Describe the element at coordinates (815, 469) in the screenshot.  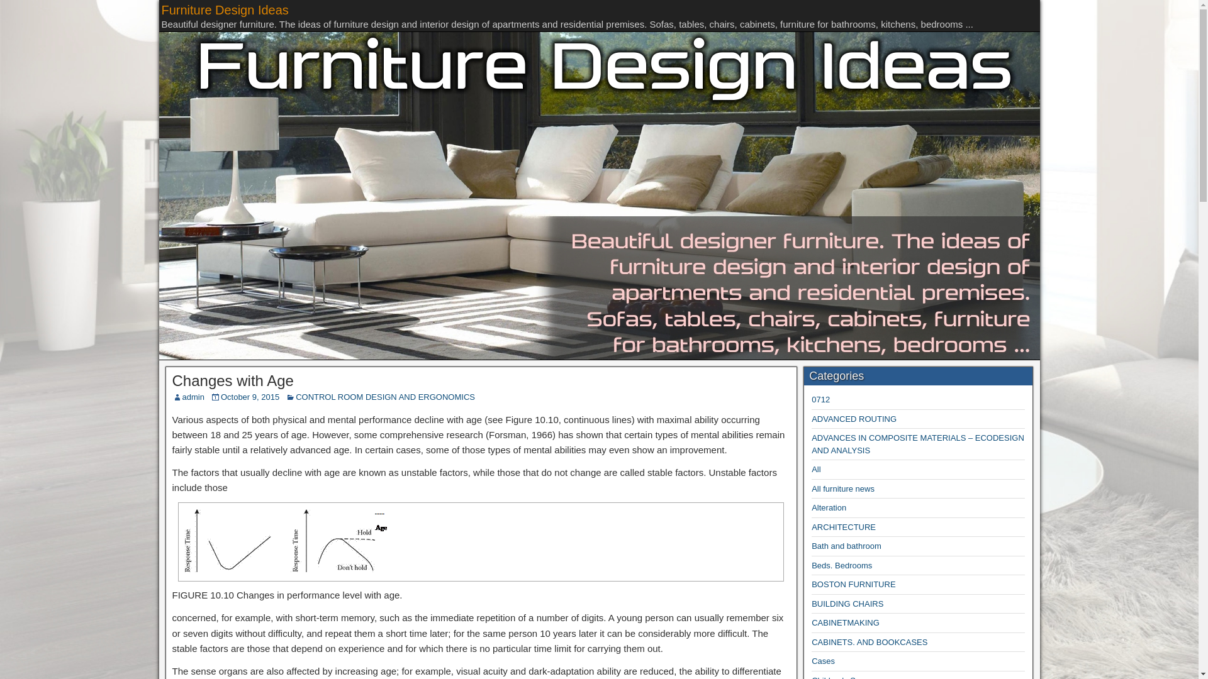
I see `All` at that location.